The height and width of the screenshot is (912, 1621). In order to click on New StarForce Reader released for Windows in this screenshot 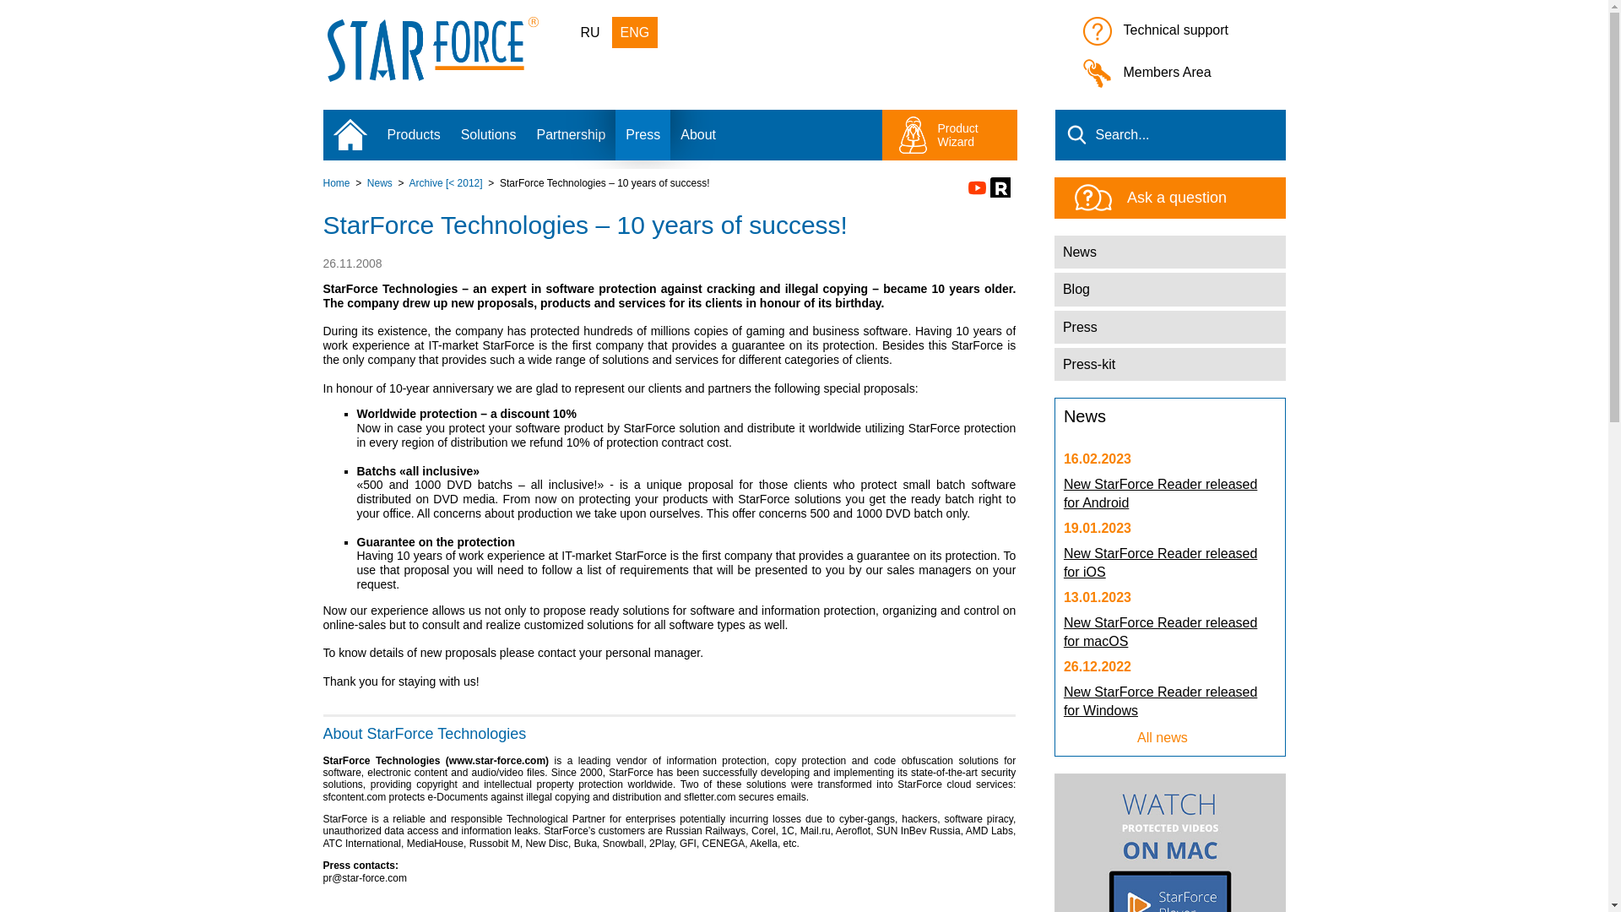, I will do `click(1160, 701)`.